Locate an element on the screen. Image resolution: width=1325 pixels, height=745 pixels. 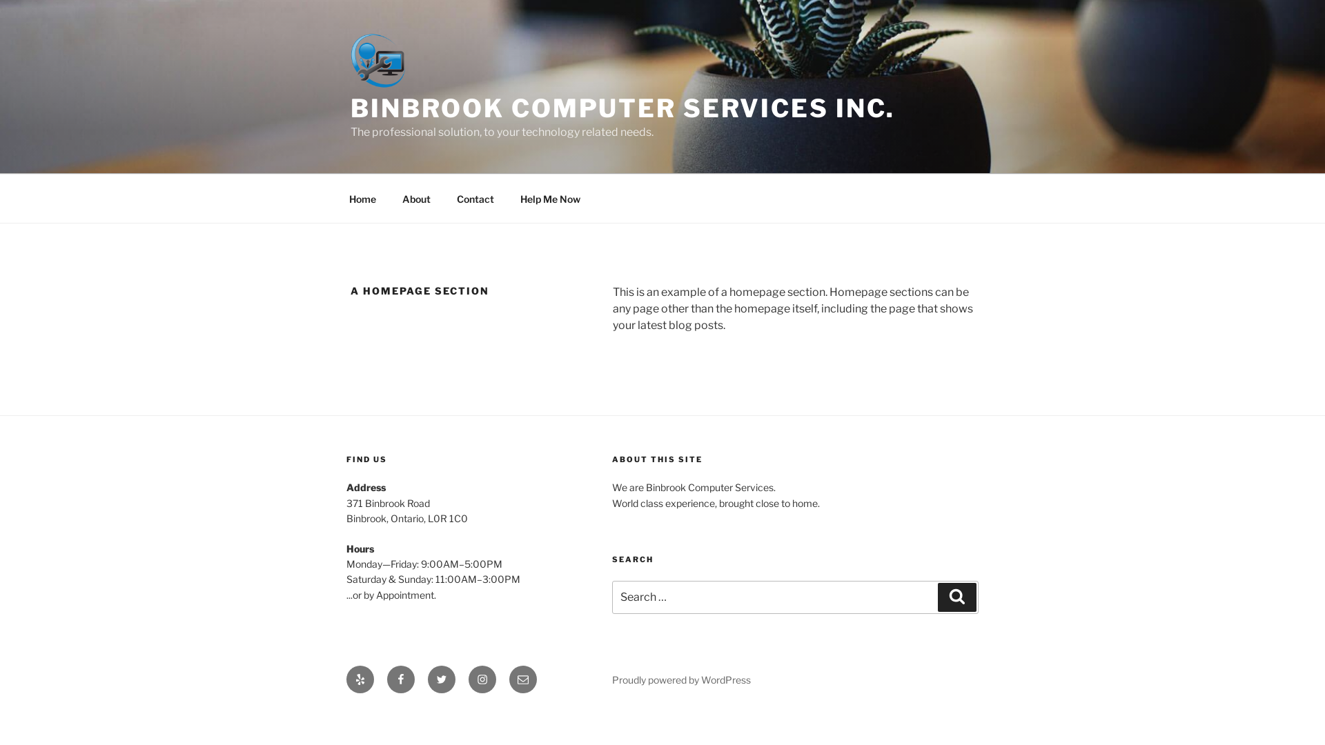
About is located at coordinates (416, 199).